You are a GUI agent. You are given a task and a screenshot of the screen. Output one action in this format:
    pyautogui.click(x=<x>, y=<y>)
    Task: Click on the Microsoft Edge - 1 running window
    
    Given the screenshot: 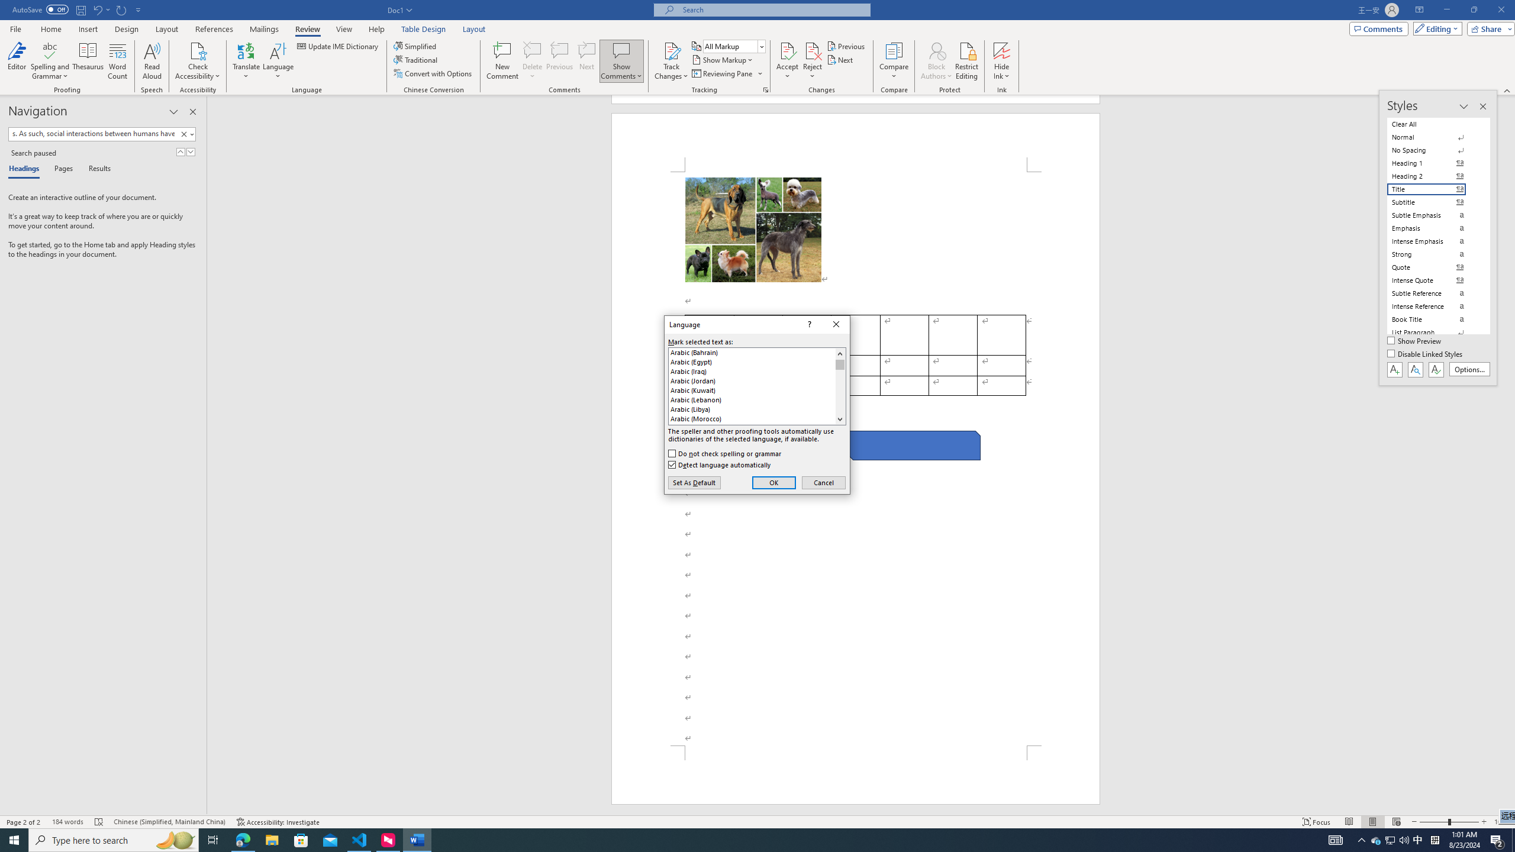 What is the action you would take?
    pyautogui.click(x=243, y=840)
    